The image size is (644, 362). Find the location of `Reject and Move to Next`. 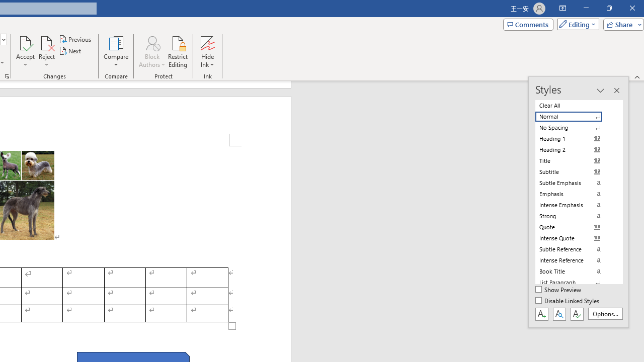

Reject and Move to Next is located at coordinates (46, 42).